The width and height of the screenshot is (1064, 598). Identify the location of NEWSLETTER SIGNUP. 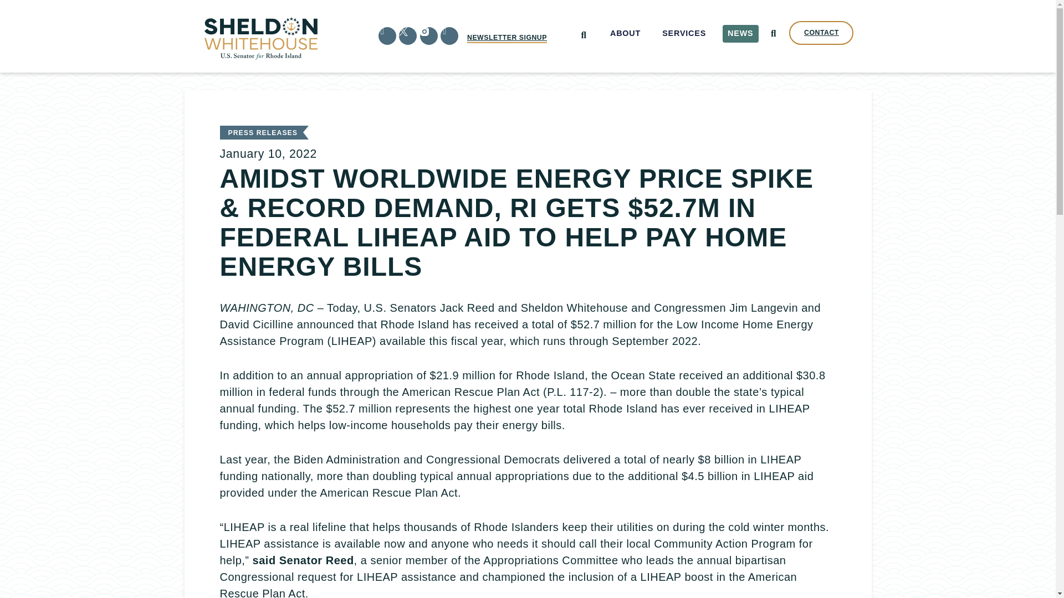
(507, 38).